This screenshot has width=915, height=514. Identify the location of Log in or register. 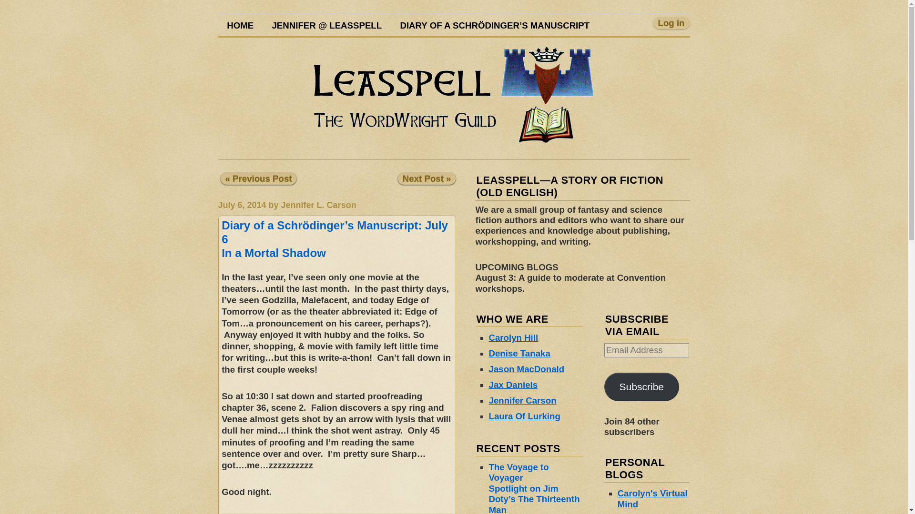
(671, 23).